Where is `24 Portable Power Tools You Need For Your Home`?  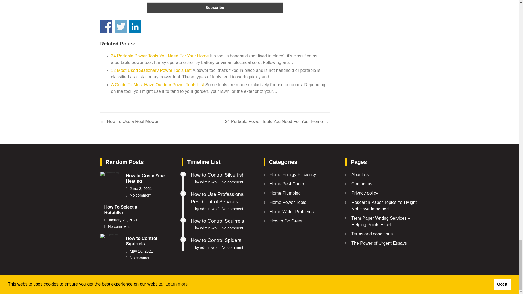
24 Portable Power Tools You Need For Your Home is located at coordinates (277, 122).